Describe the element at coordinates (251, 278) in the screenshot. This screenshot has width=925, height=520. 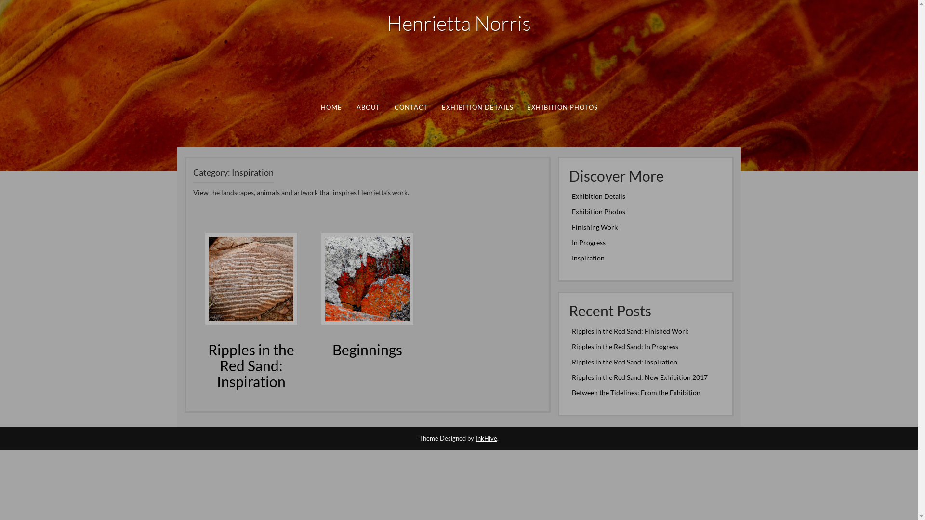
I see `Ripples in the Red Sand: Inspiration` at that location.